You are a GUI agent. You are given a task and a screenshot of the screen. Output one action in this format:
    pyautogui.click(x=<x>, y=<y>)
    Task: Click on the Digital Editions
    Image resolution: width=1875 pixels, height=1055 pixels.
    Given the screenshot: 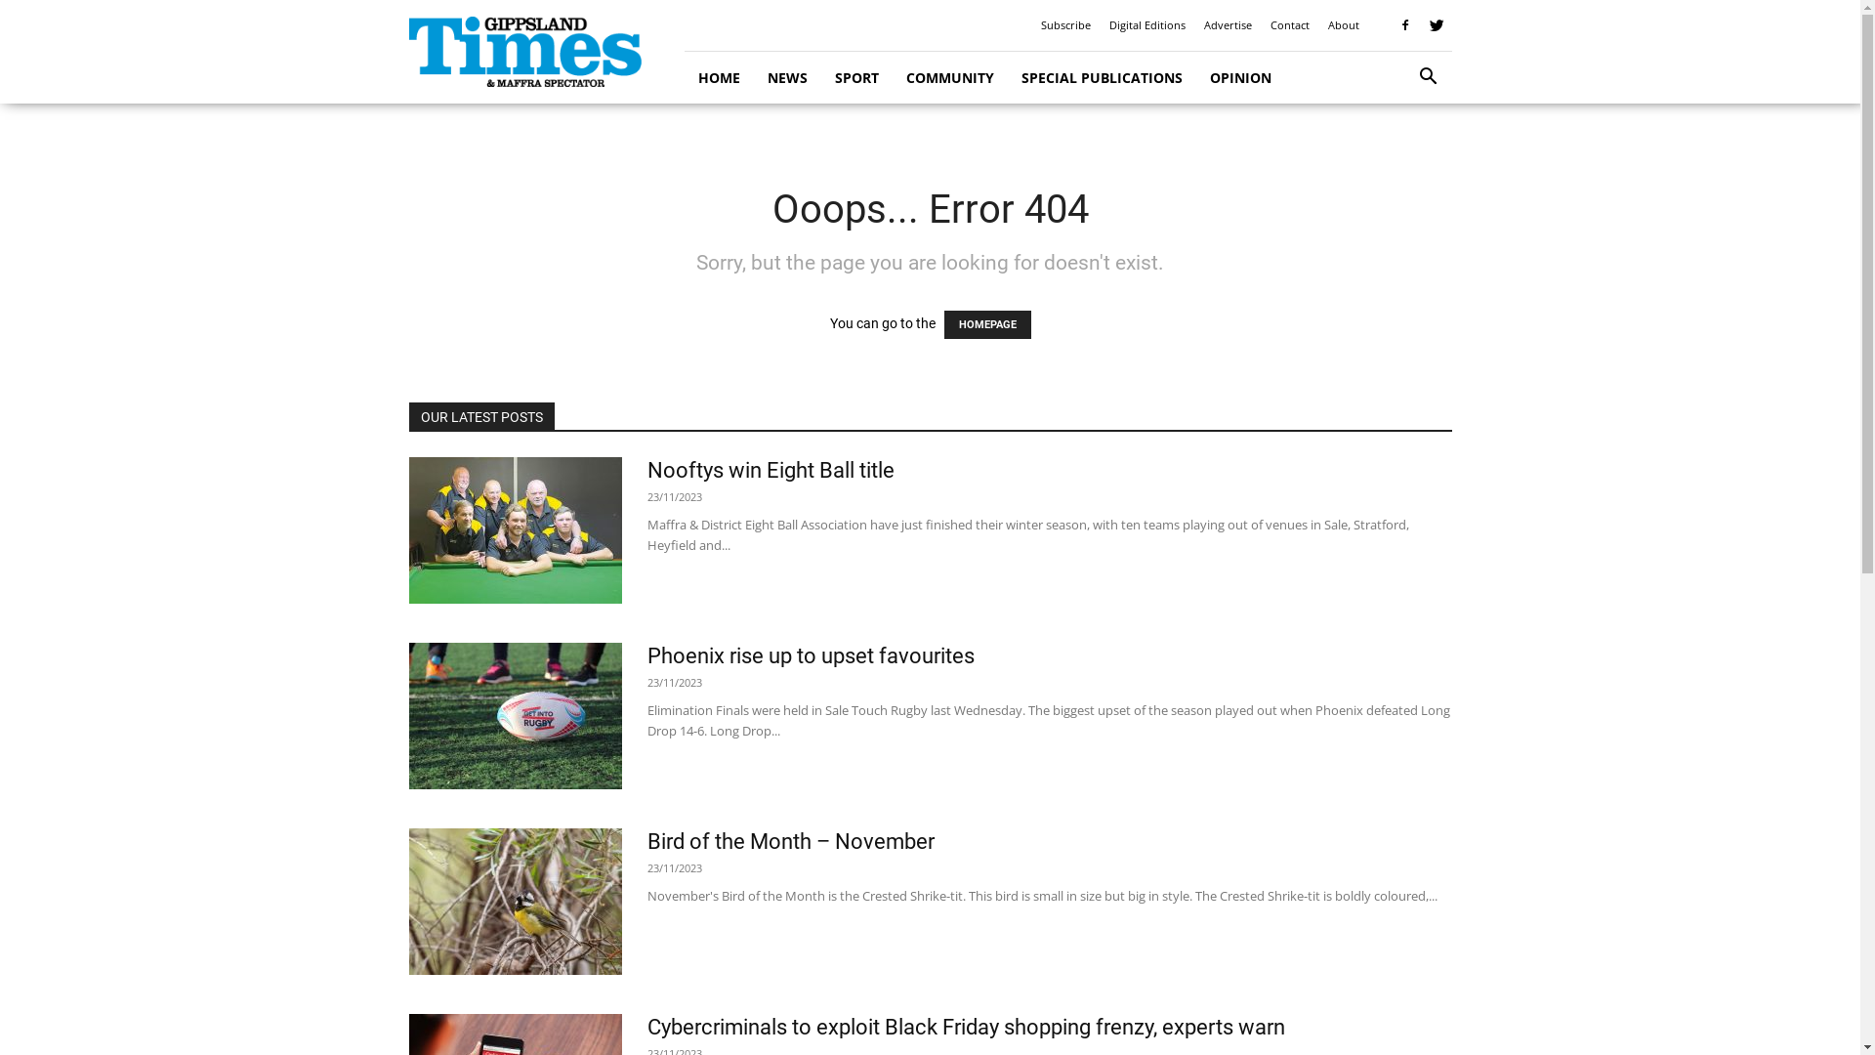 What is the action you would take?
    pyautogui.click(x=1147, y=25)
    